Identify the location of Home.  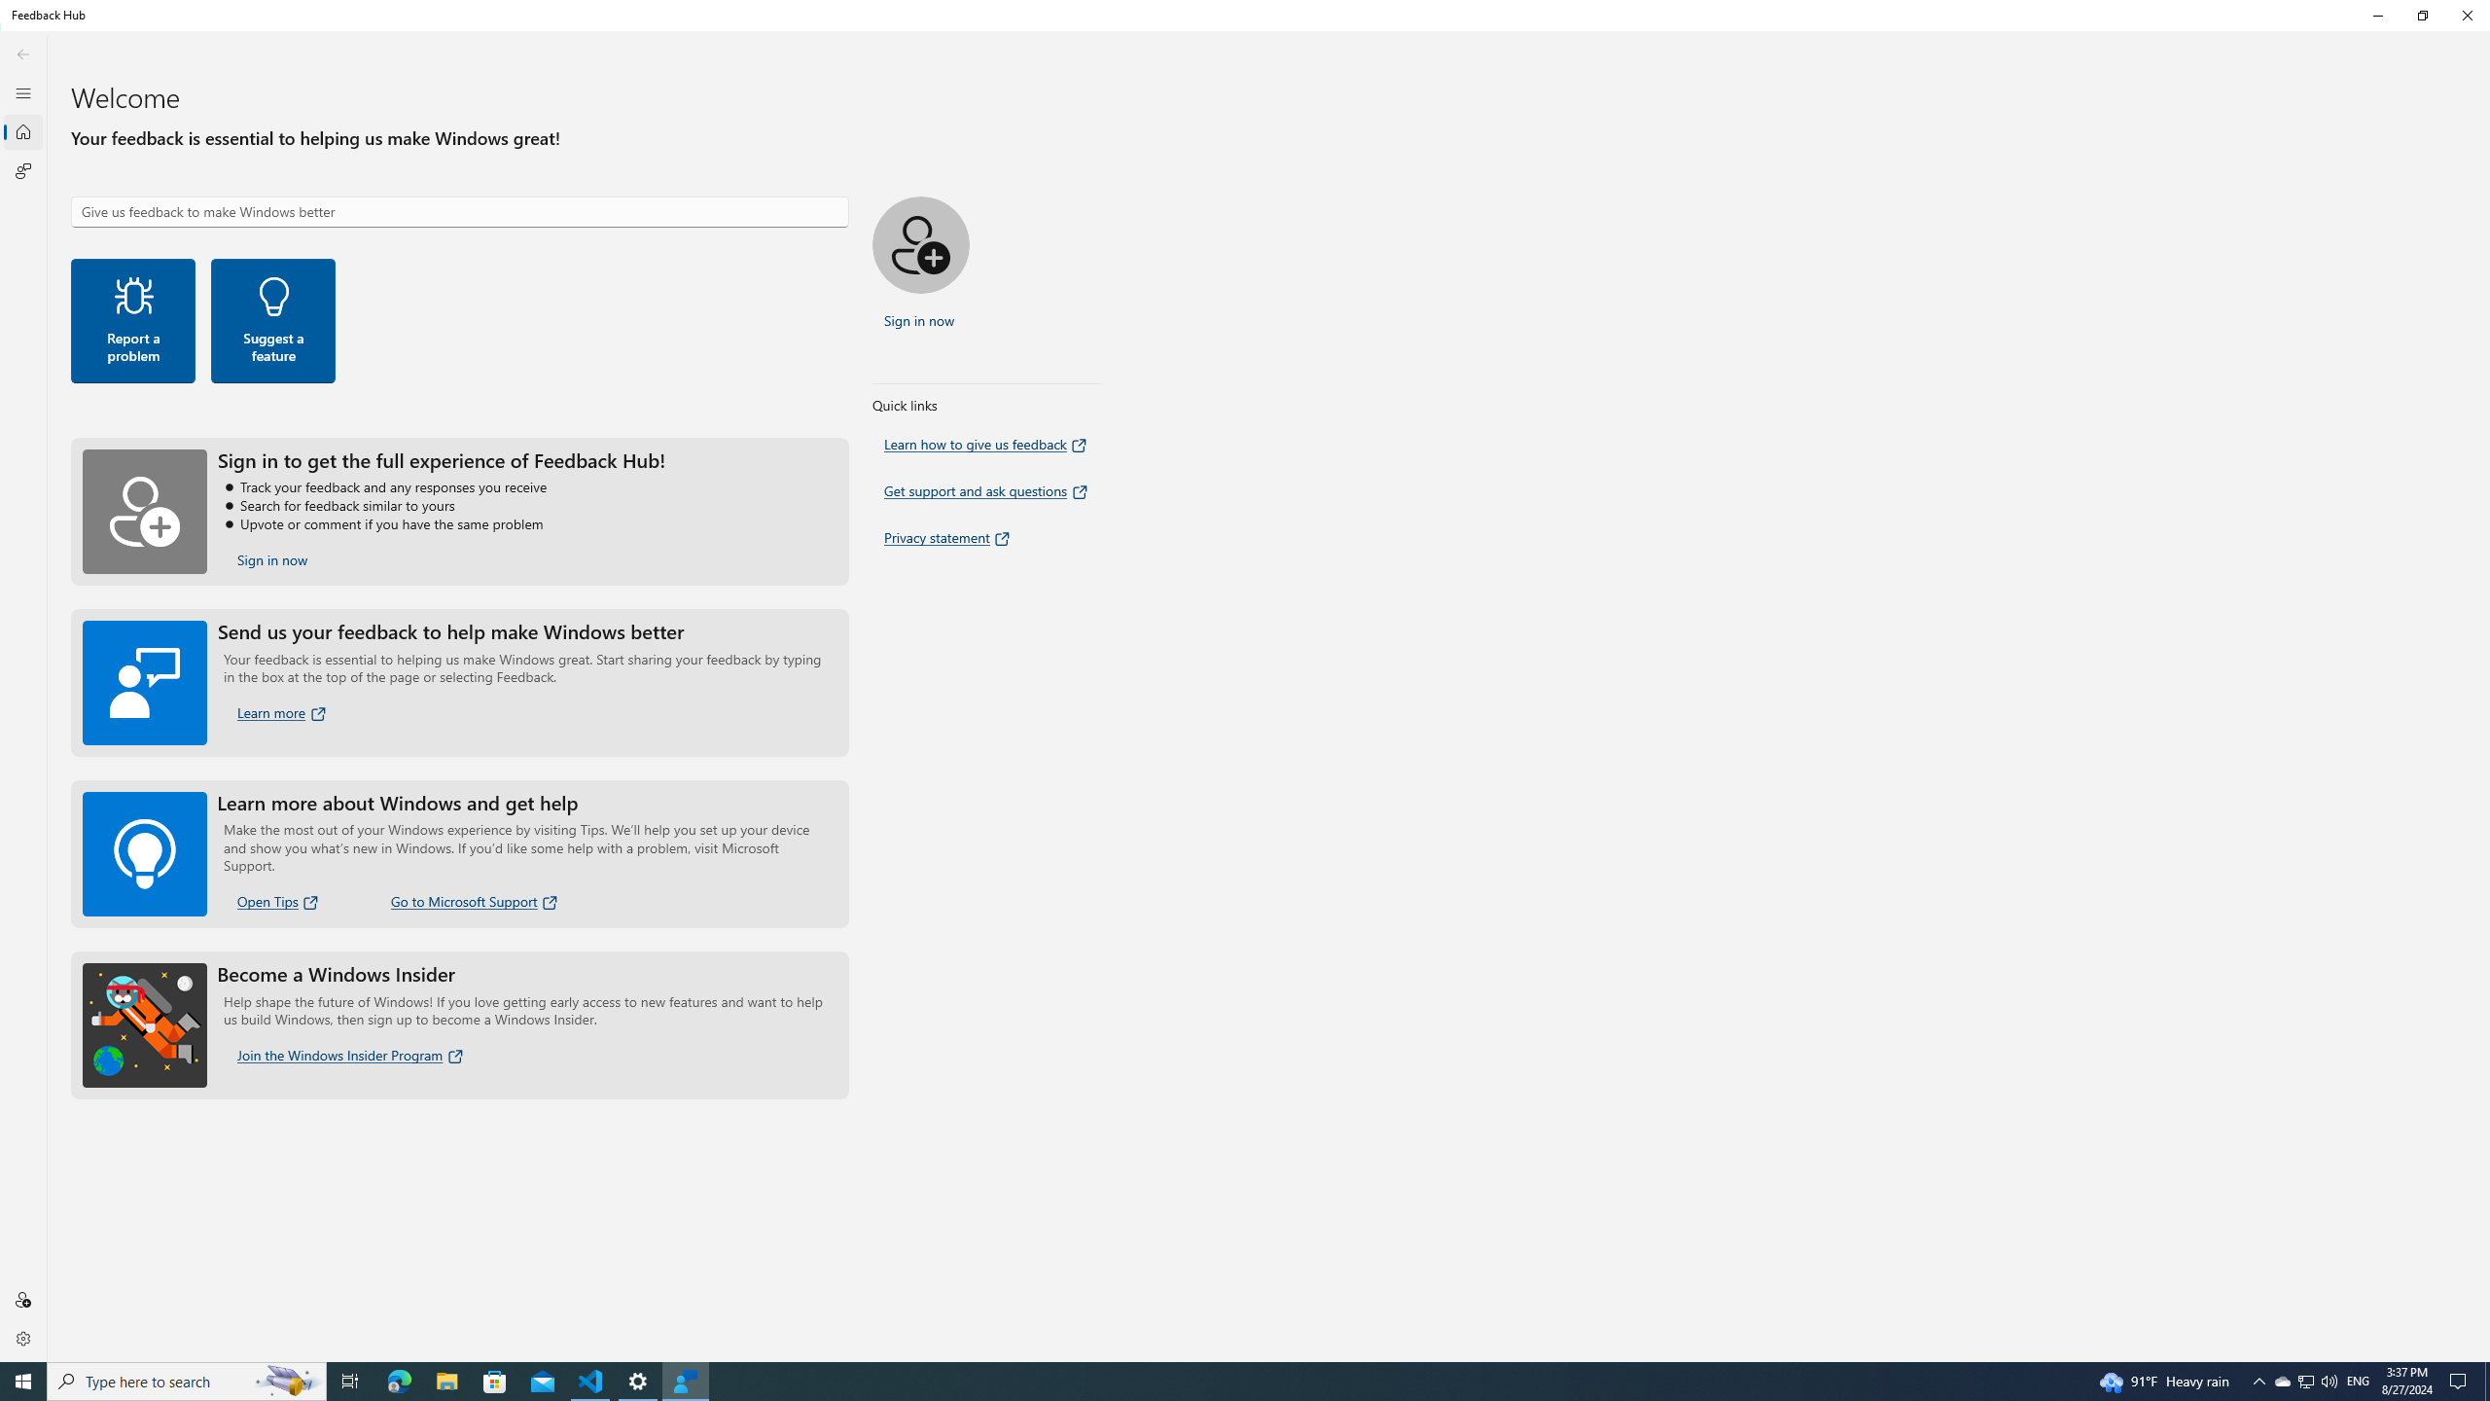
(23, 132).